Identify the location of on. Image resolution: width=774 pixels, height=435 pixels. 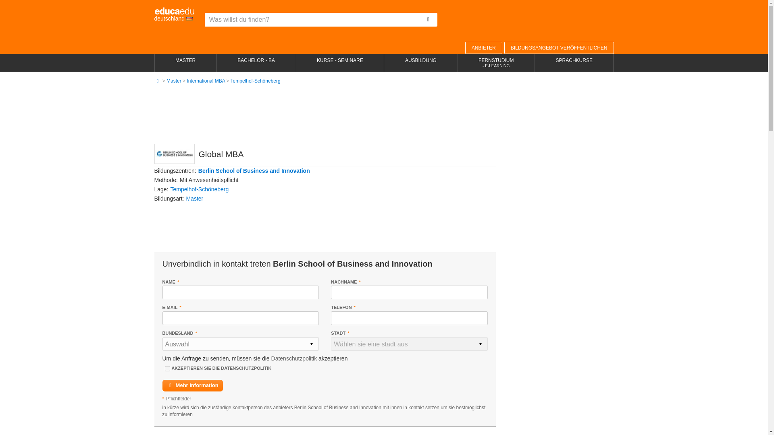
(167, 369).